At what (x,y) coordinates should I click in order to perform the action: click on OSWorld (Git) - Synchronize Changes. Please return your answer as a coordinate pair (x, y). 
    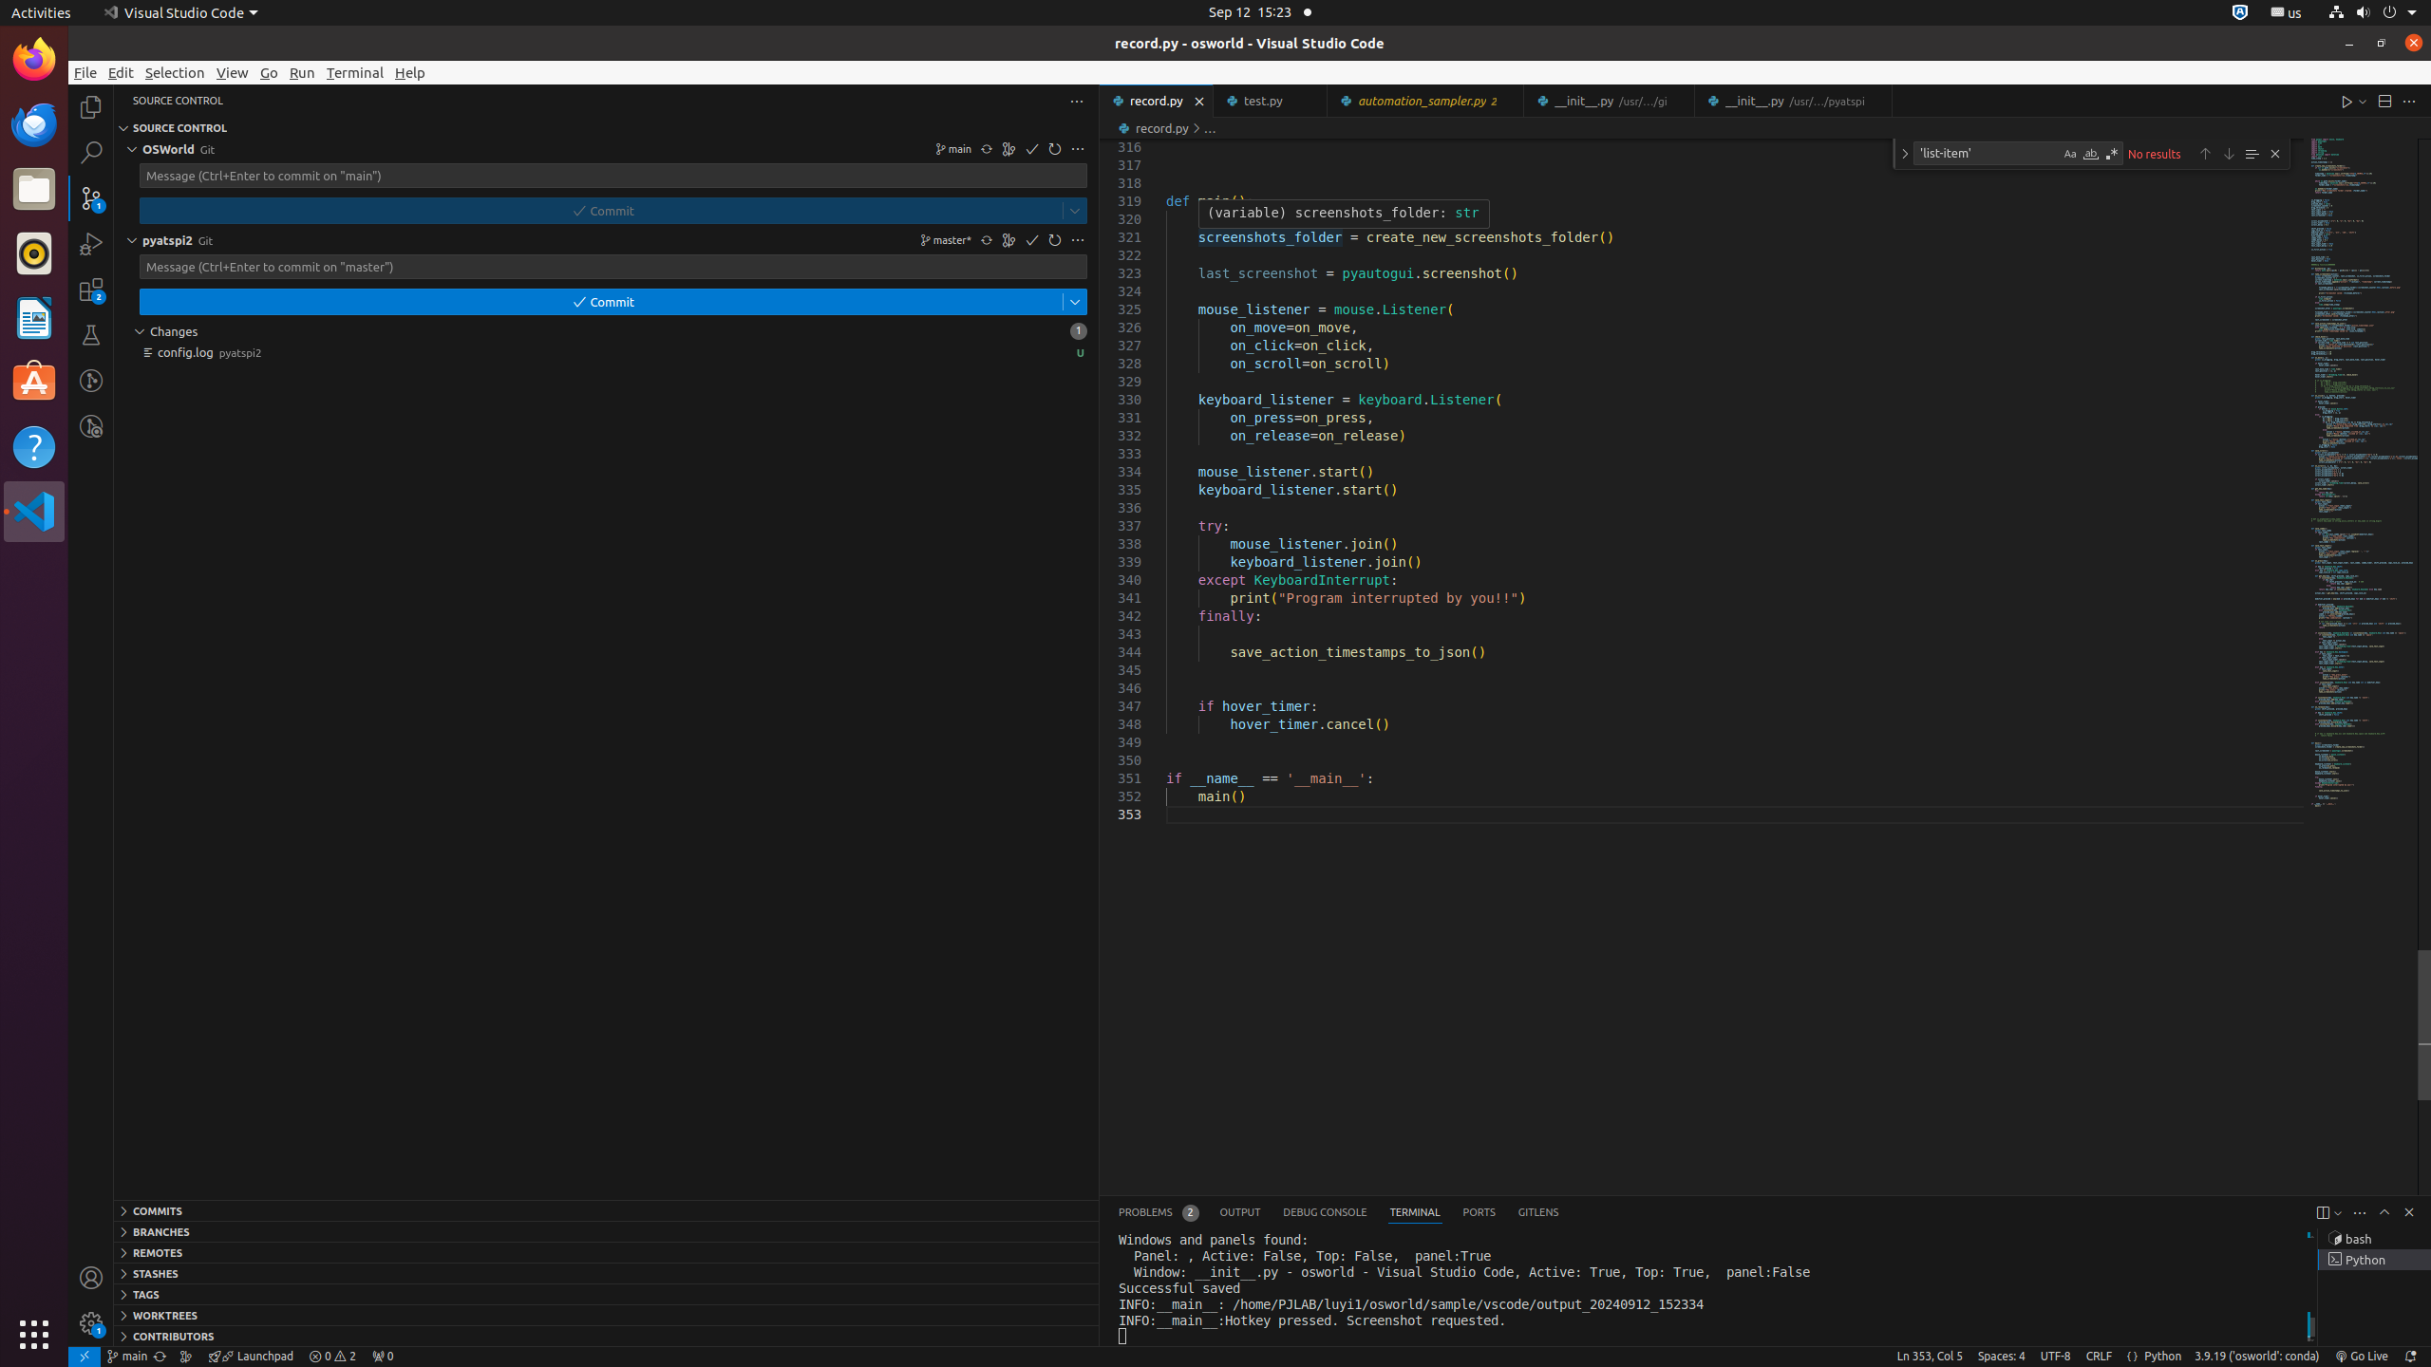
    Looking at the image, I should click on (160, 1357).